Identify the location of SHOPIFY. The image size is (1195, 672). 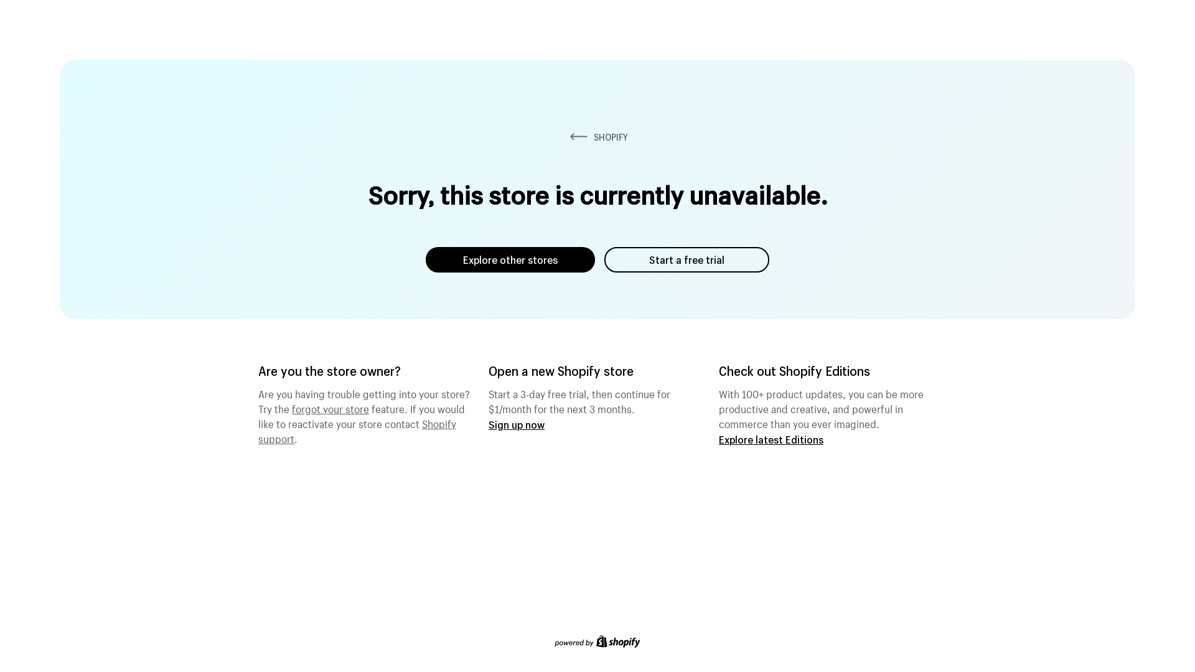
(597, 137).